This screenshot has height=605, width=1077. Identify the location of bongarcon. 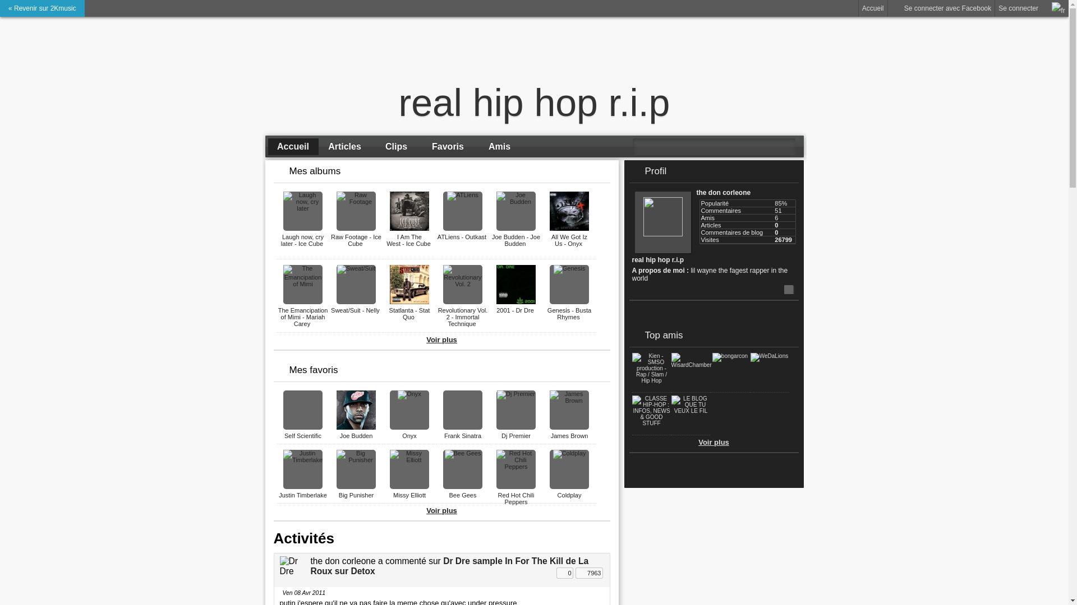
(730, 356).